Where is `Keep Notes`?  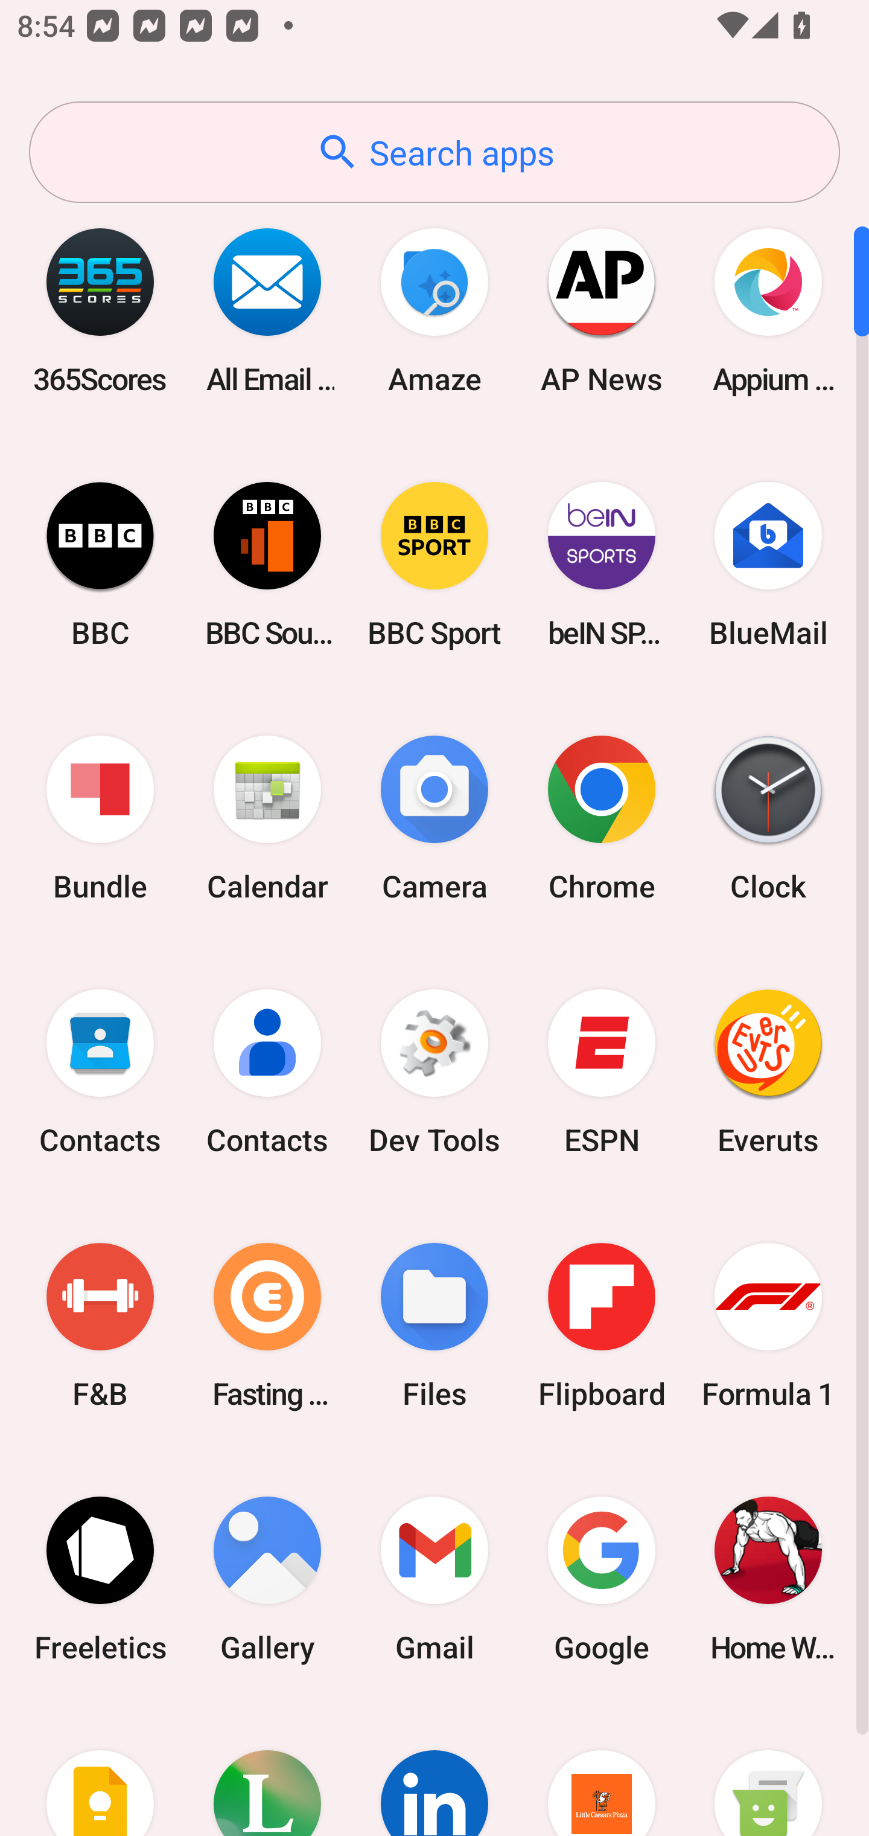
Keep Notes is located at coordinates (100, 1771).